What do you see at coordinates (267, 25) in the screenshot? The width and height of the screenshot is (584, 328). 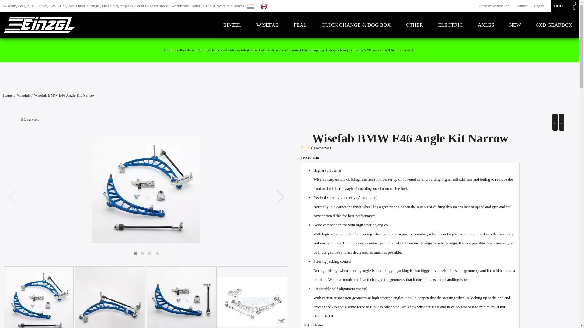 I see `WISEFAB` at bounding box center [267, 25].